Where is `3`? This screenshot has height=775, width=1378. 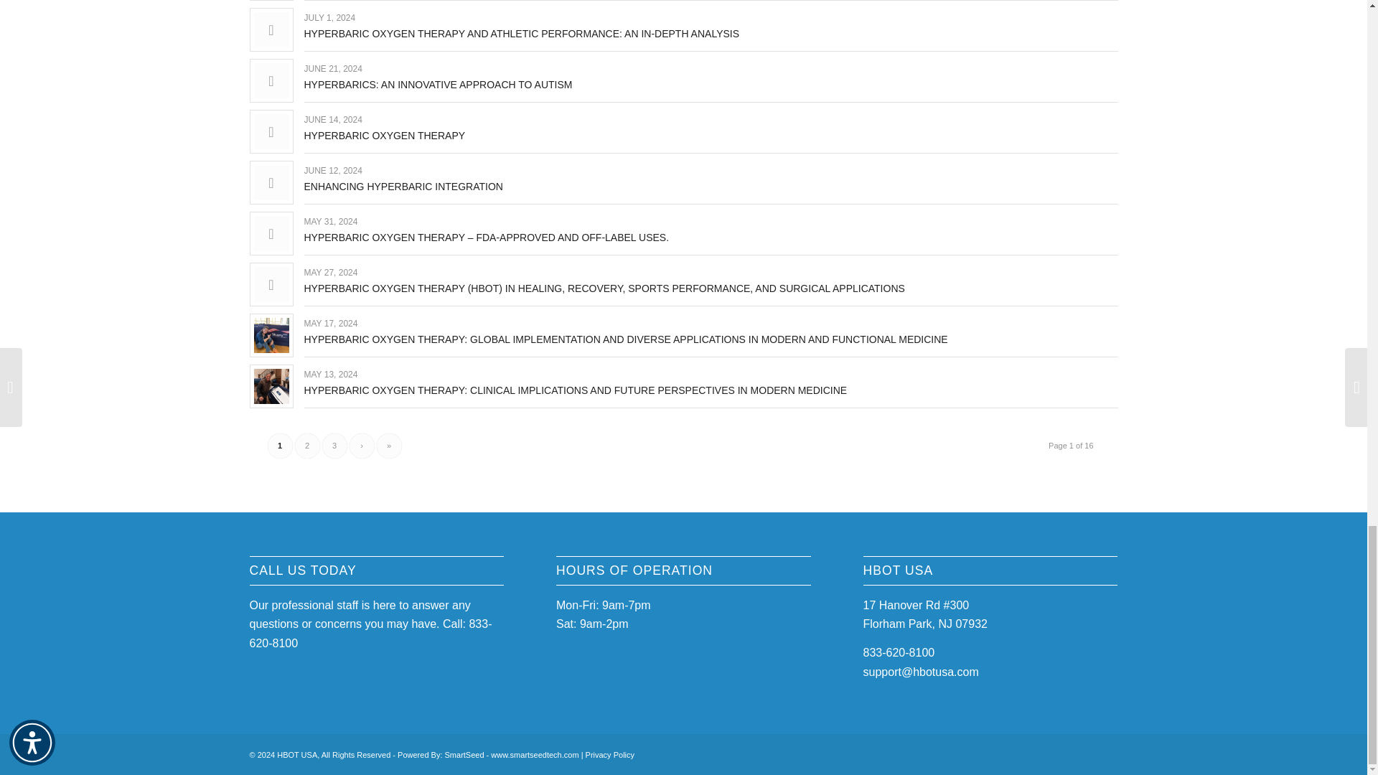 3 is located at coordinates (334, 446).